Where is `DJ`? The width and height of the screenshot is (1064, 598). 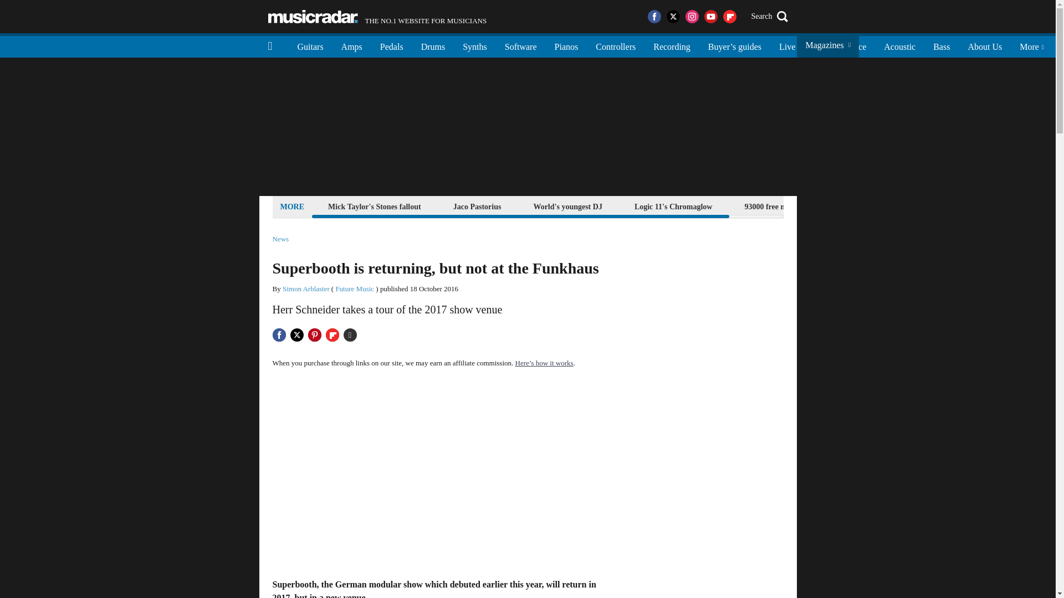
DJ is located at coordinates (818, 45).